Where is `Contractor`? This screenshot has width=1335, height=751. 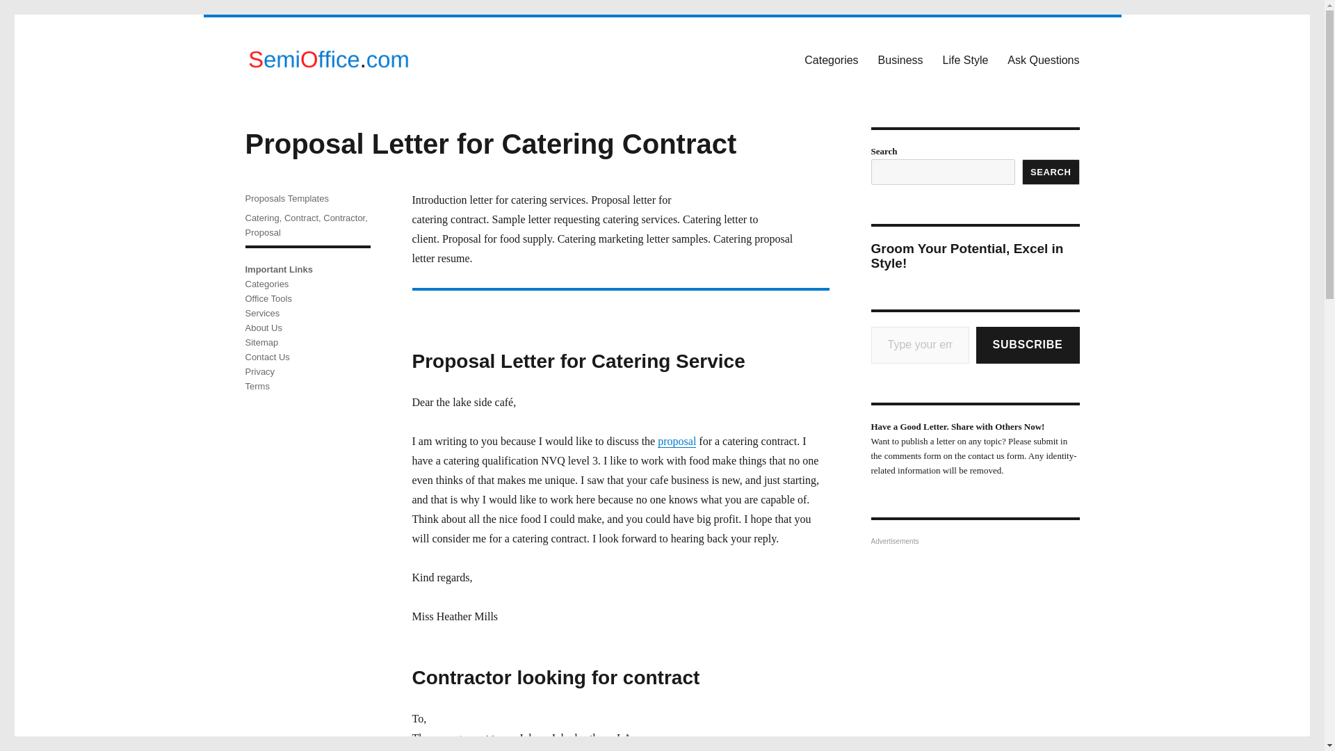
Contractor is located at coordinates (343, 217).